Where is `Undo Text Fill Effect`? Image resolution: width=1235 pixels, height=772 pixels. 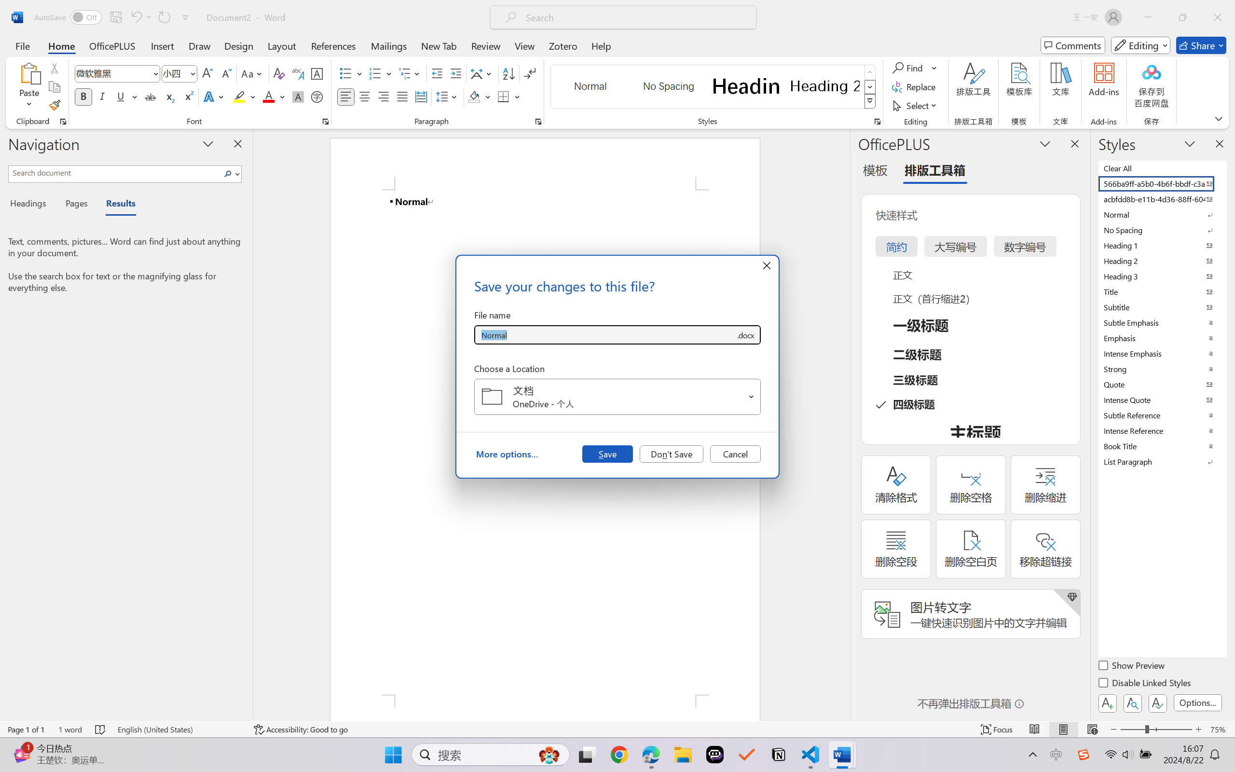 Undo Text Fill Effect is located at coordinates (141, 17).